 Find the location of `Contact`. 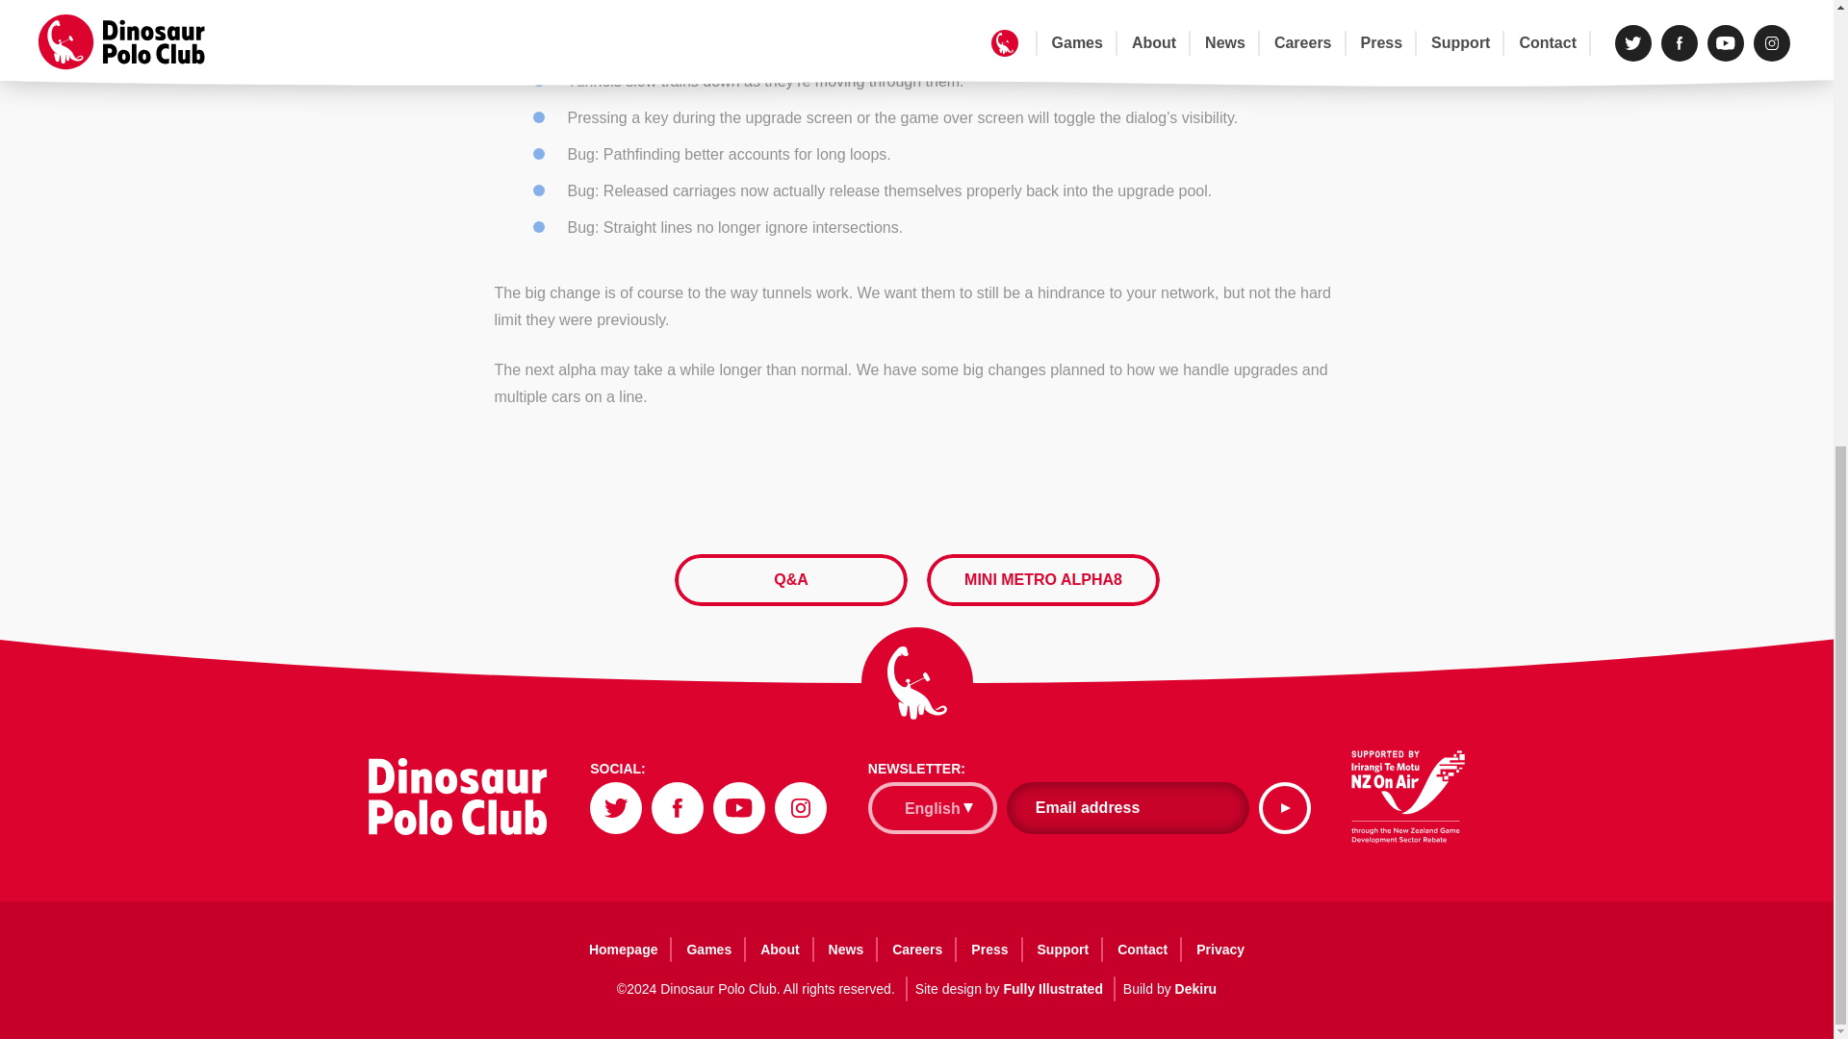

Contact is located at coordinates (1142, 950).